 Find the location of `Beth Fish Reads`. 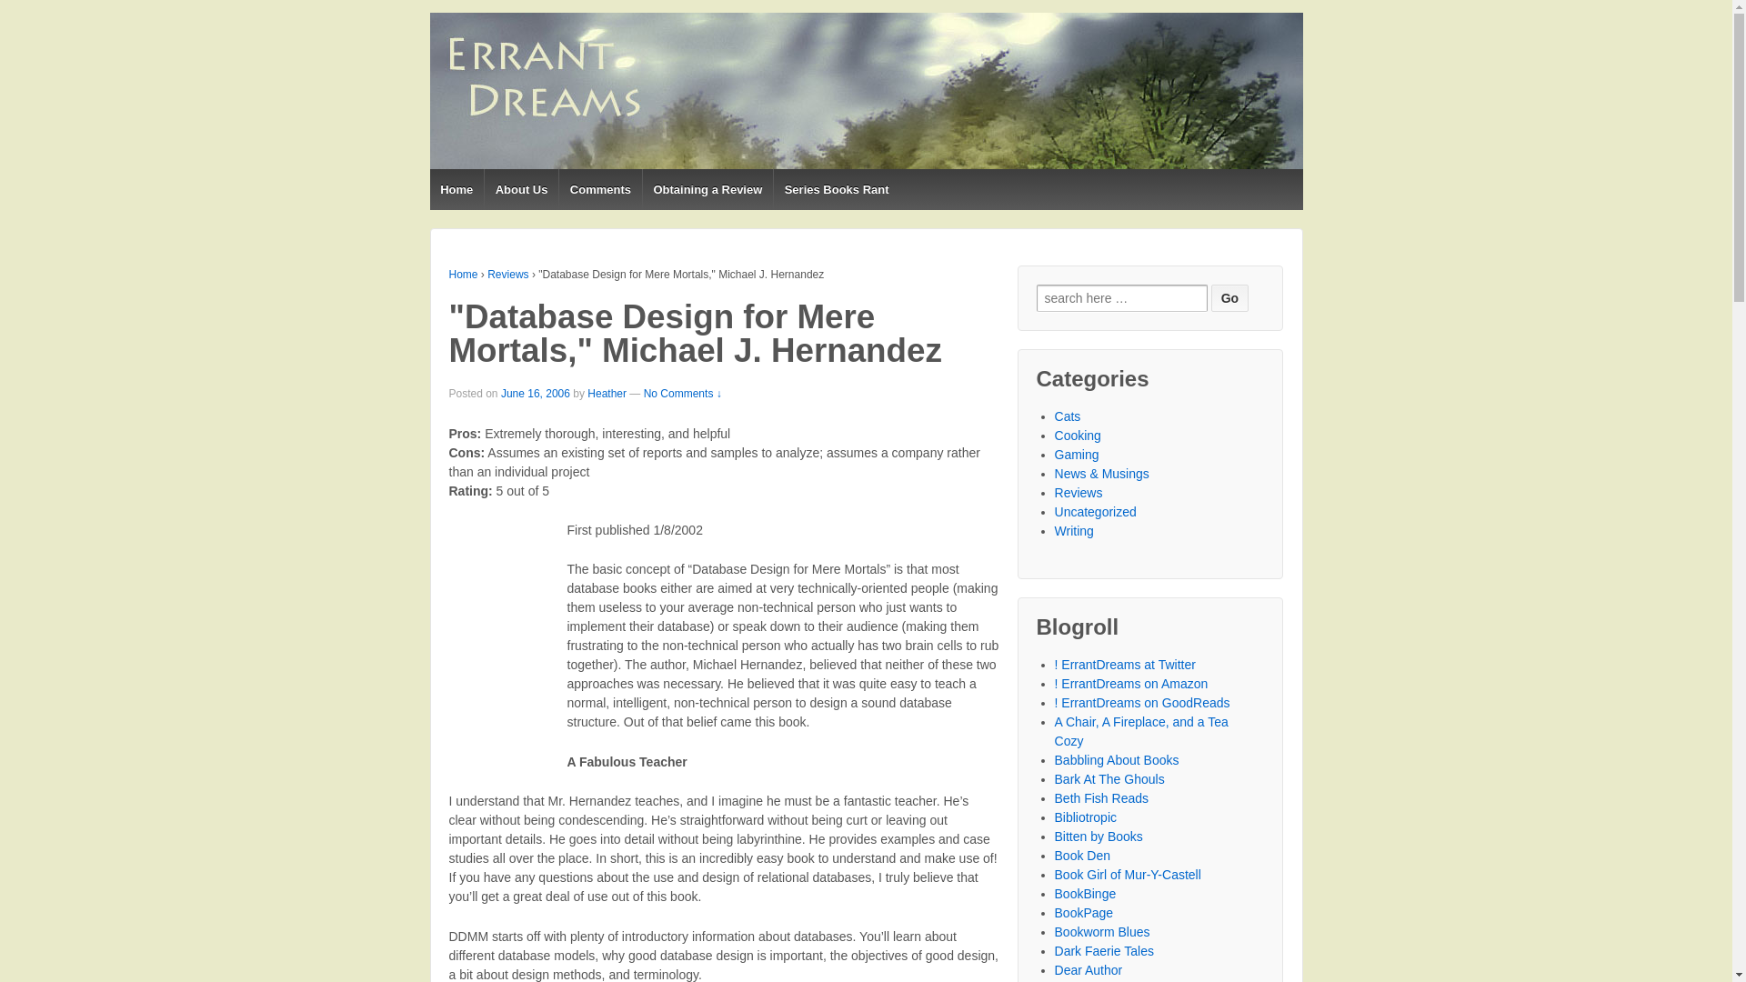

Beth Fish Reads is located at coordinates (1101, 798).